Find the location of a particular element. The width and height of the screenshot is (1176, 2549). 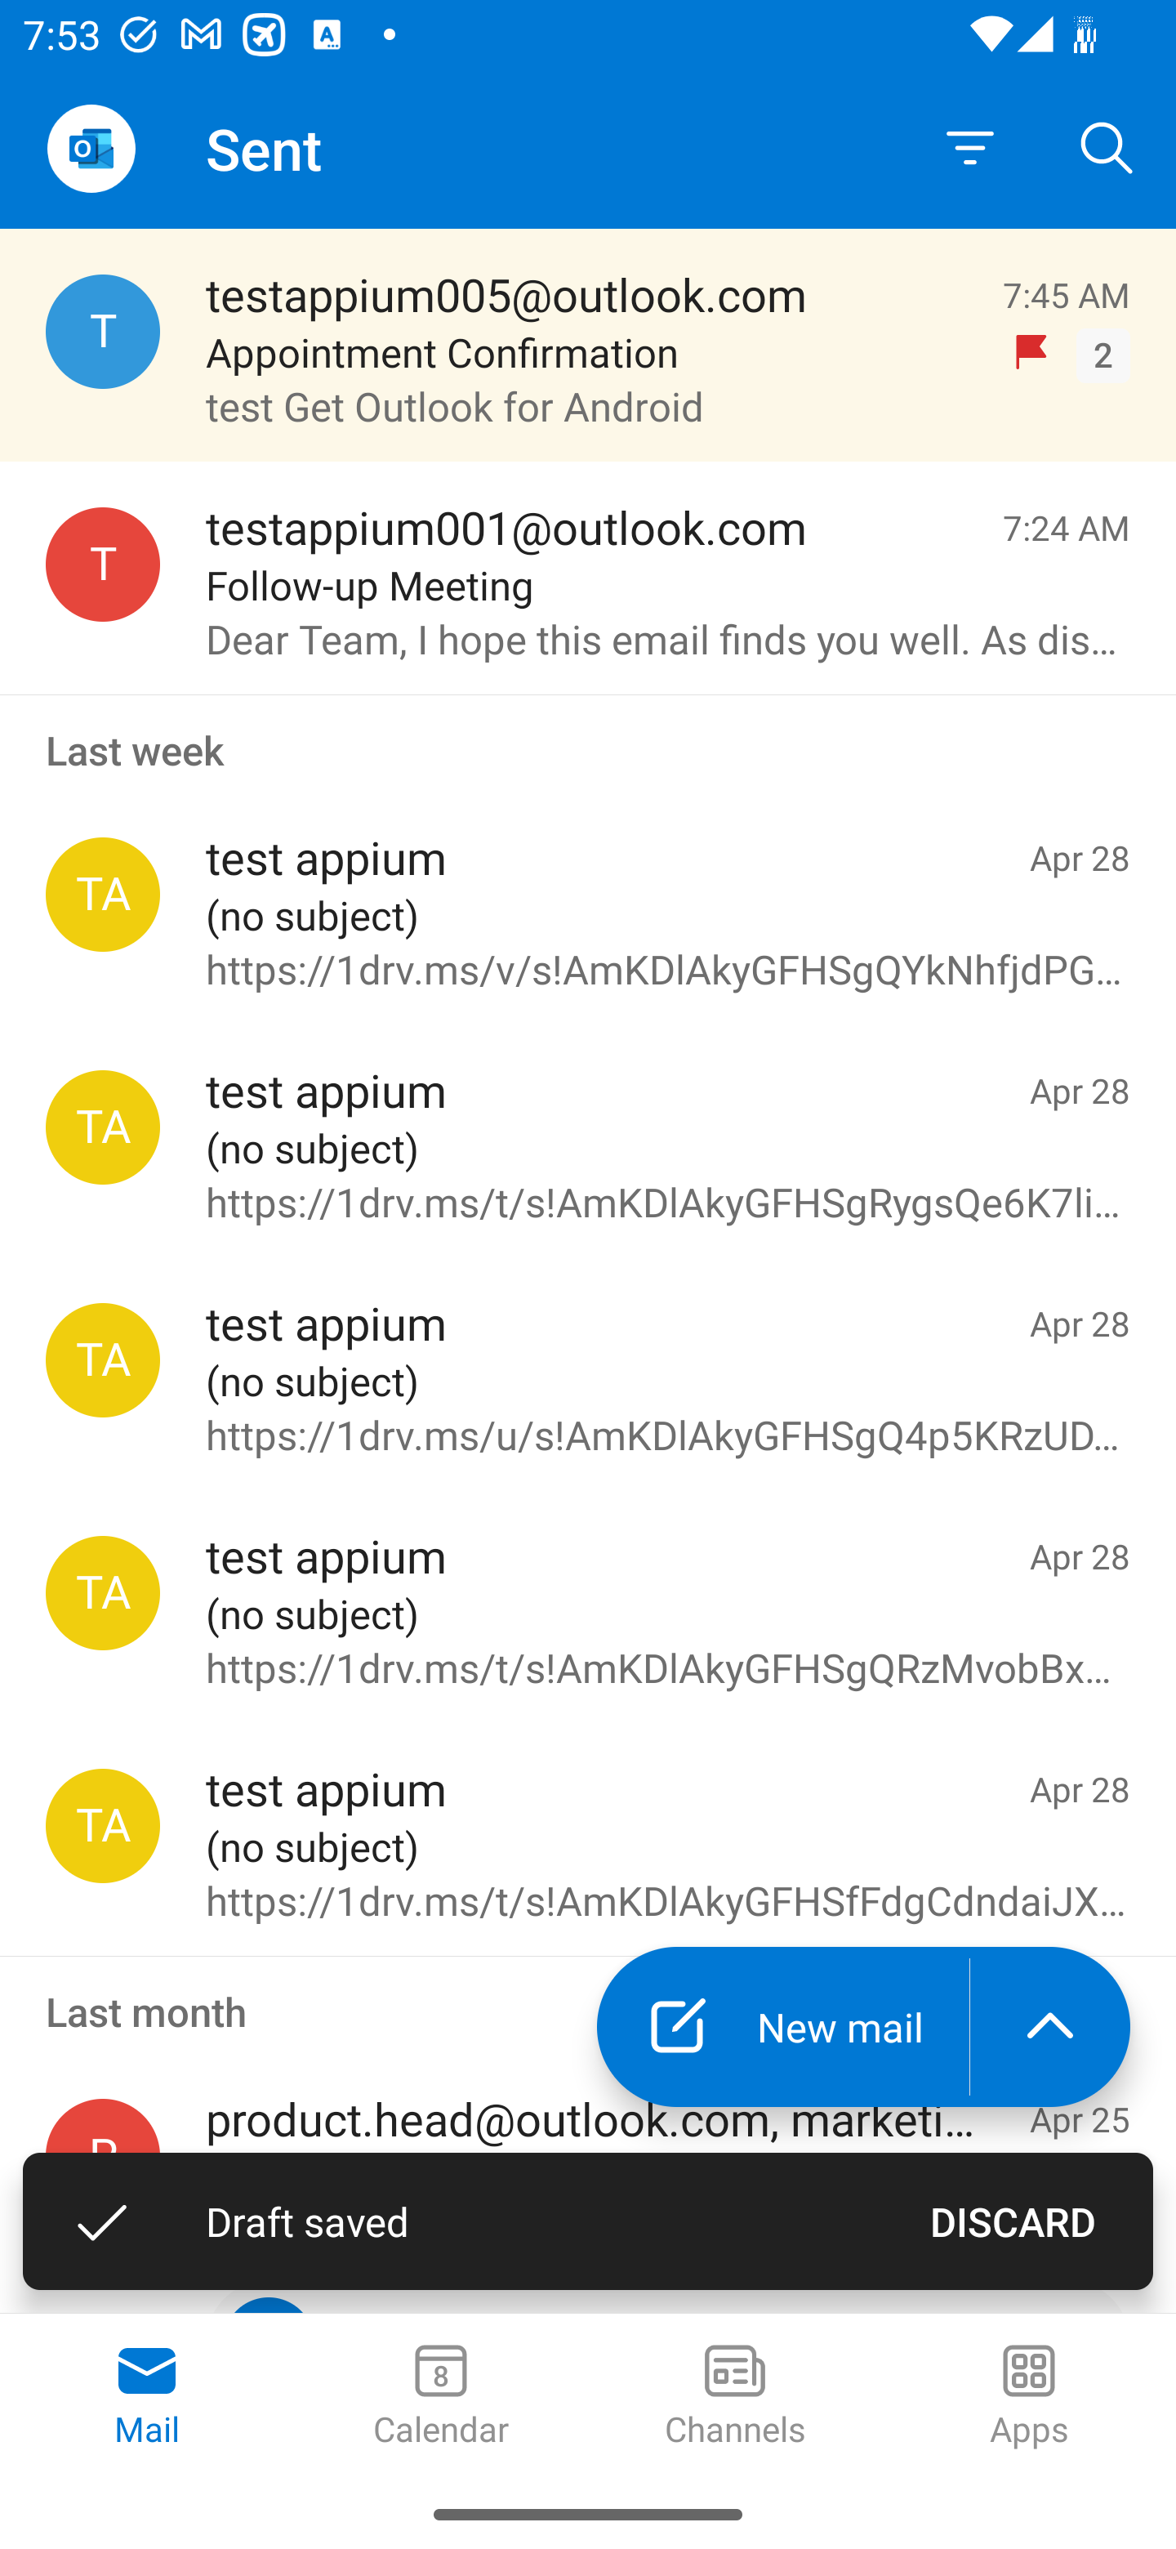

Calendar is located at coordinates (441, 2397).